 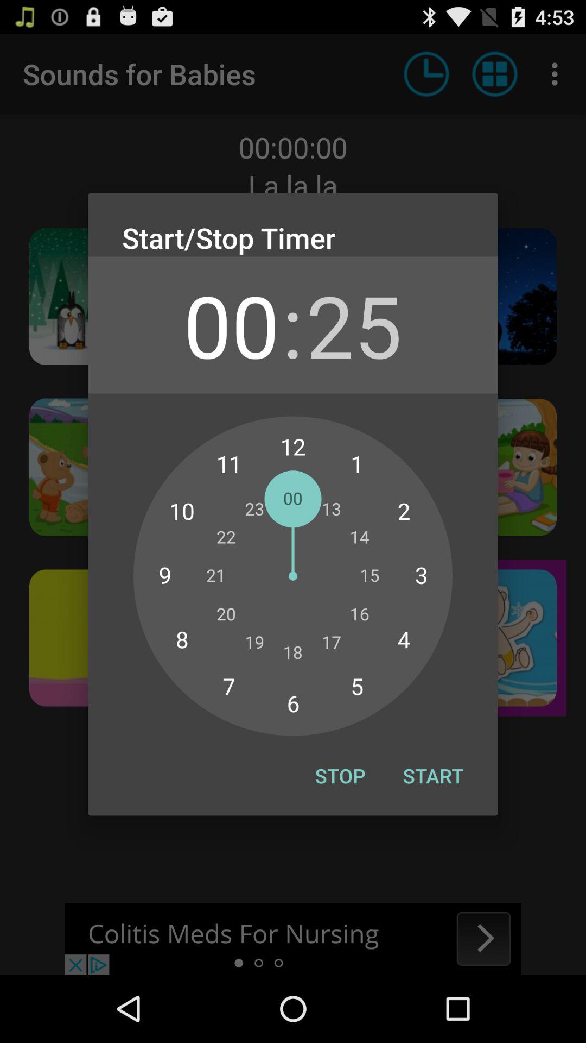 I want to click on open the icon to the left of :, so click(x=231, y=325).